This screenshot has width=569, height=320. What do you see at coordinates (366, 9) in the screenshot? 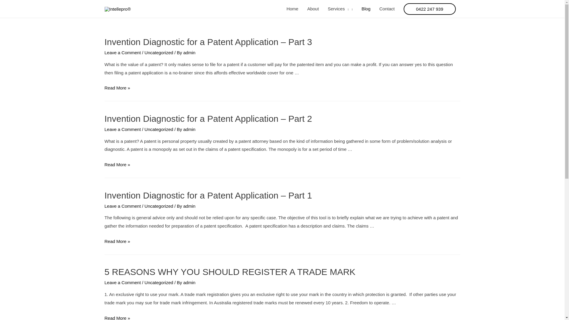
I see `Blog` at bounding box center [366, 9].